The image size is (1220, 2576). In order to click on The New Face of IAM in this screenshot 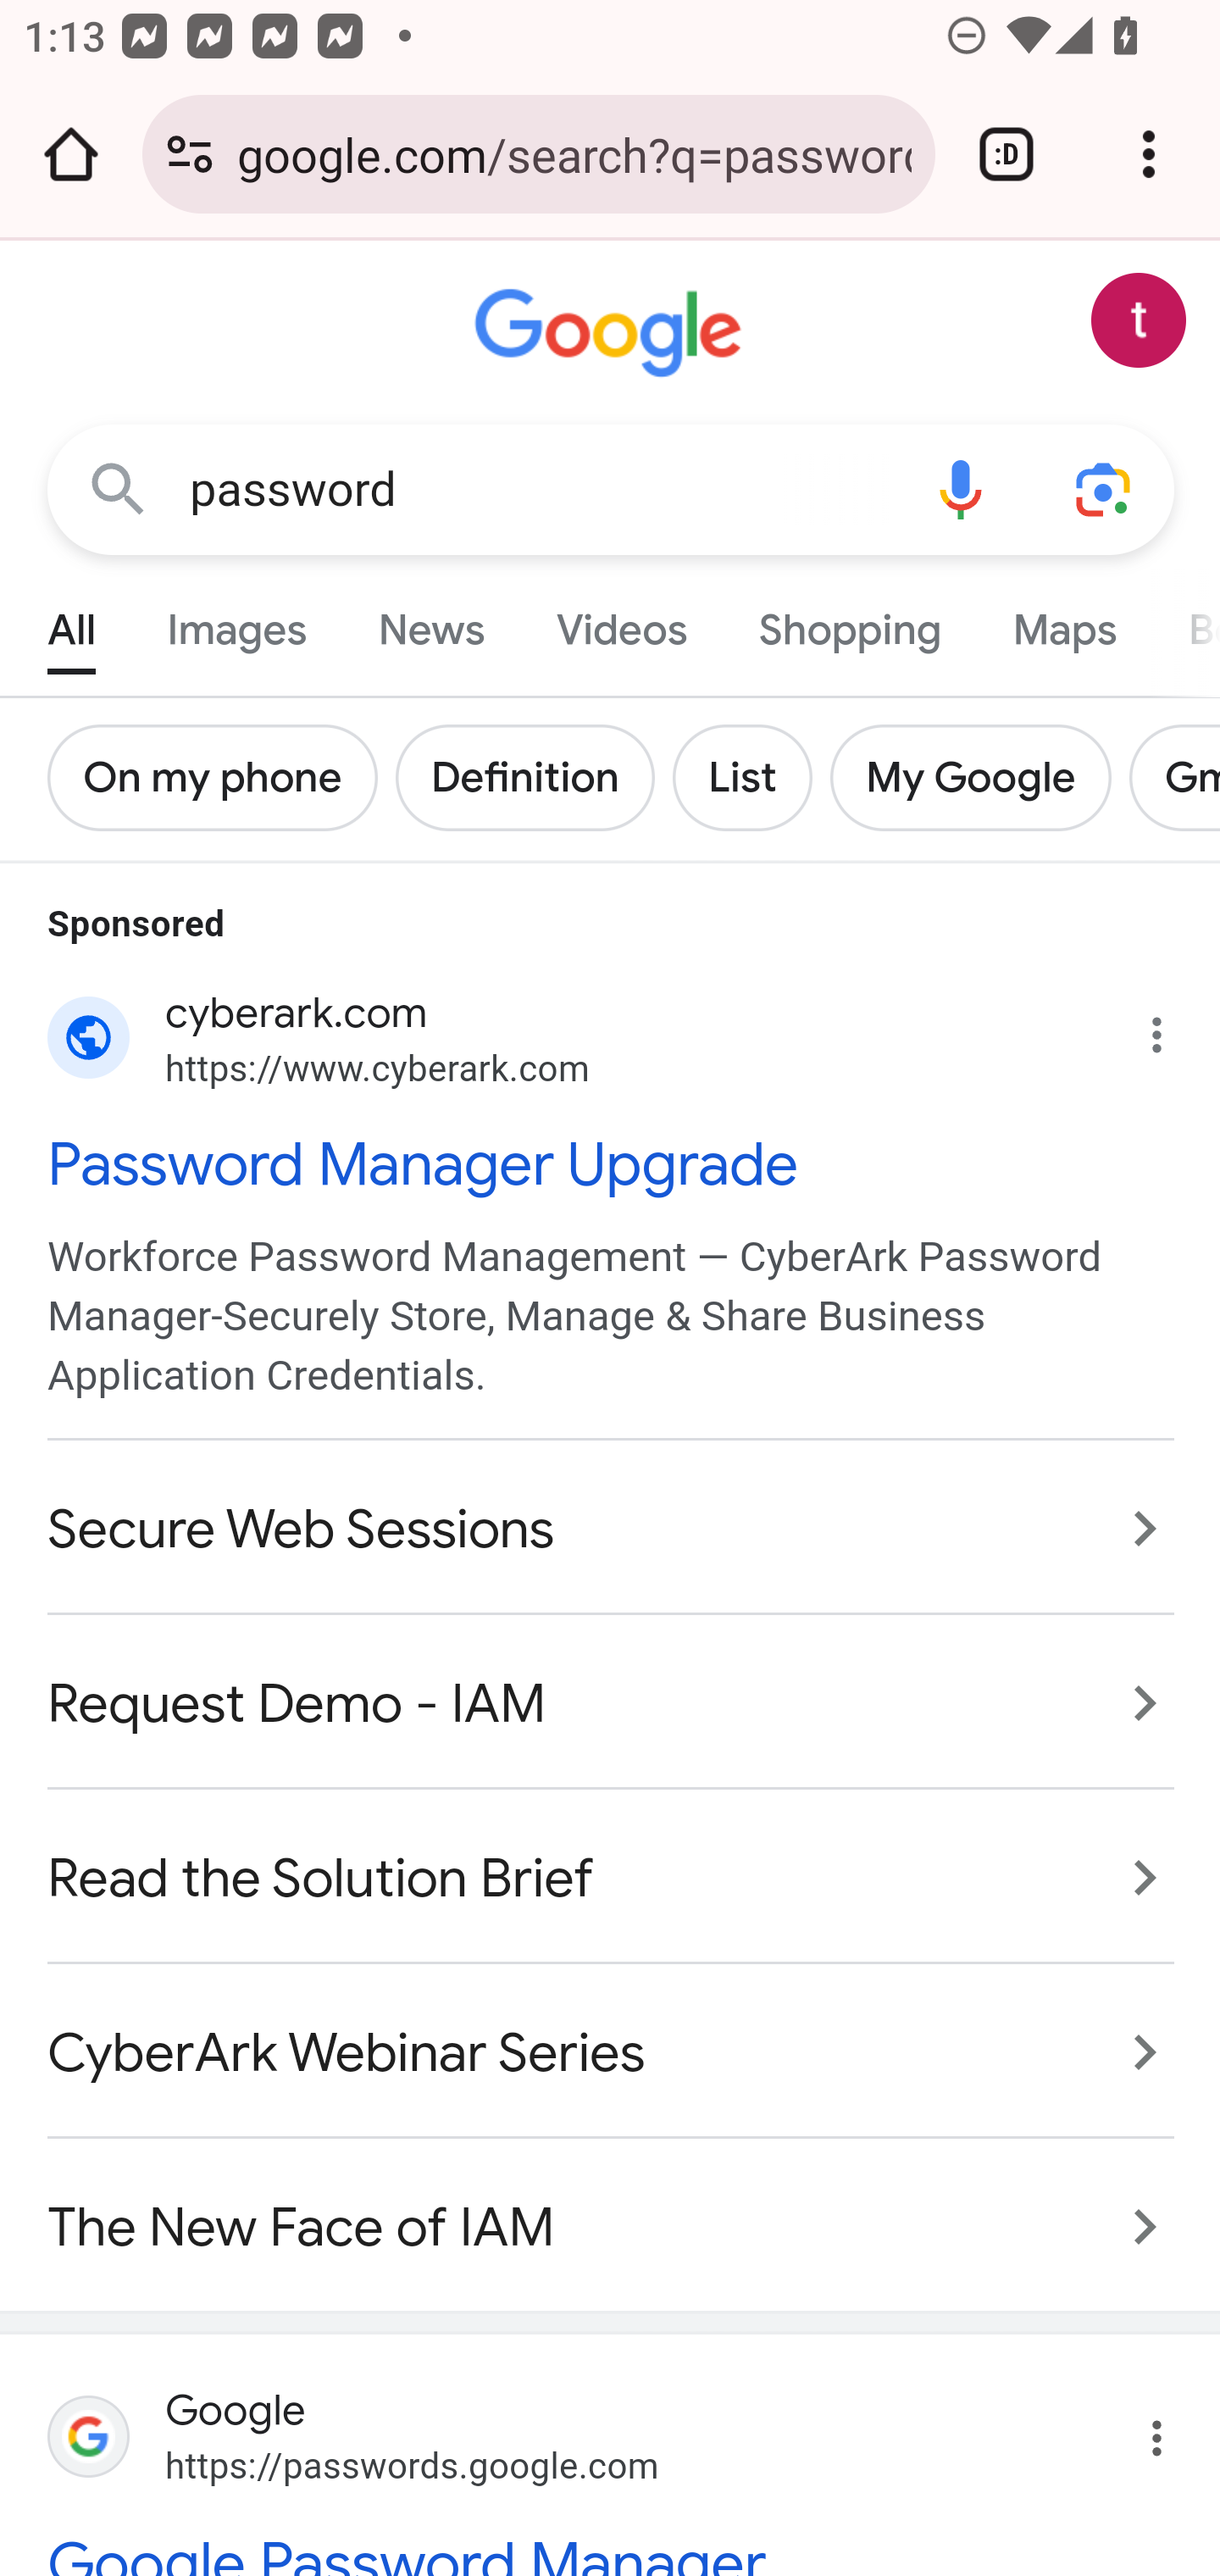, I will do `click(612, 2210)`.